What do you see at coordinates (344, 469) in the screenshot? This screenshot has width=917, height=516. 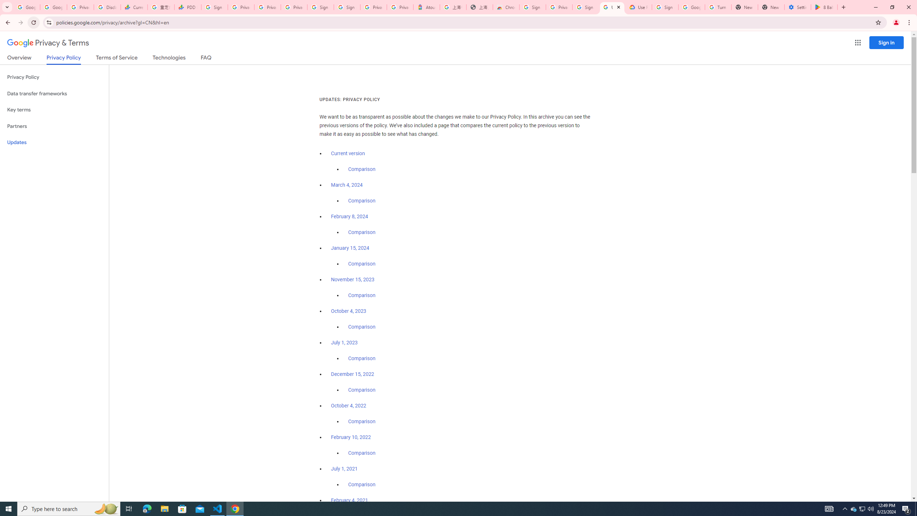 I see `July 1, 2021` at bounding box center [344, 469].